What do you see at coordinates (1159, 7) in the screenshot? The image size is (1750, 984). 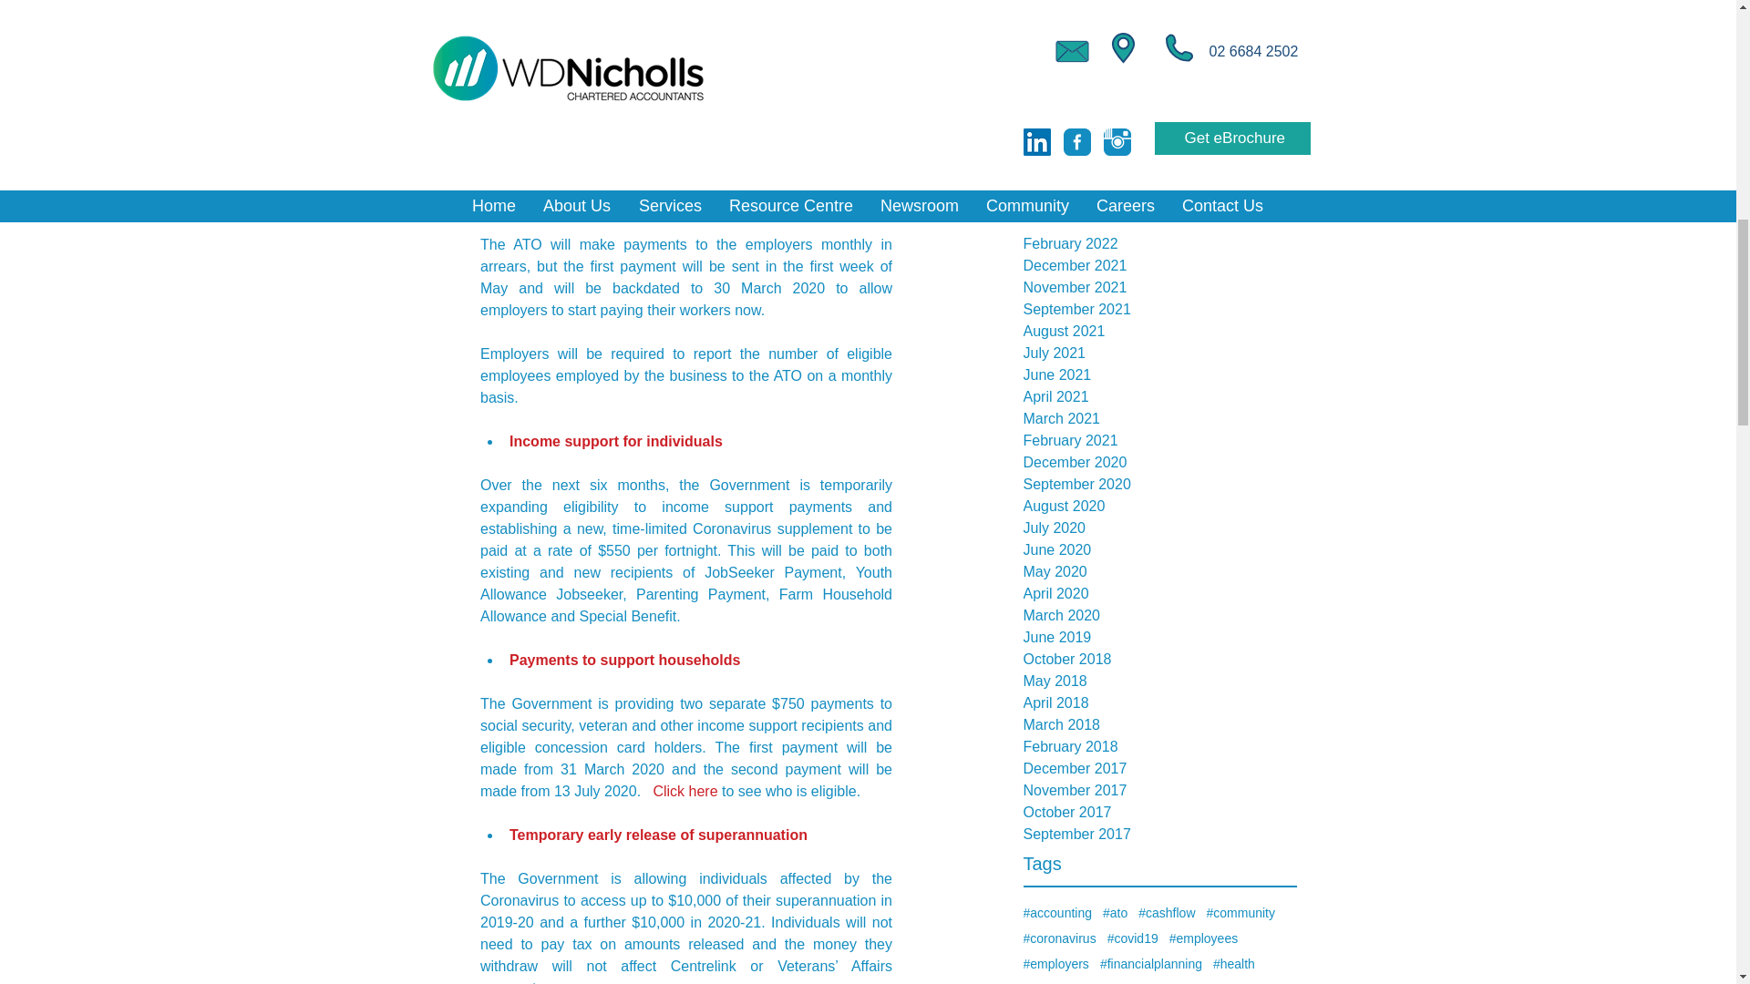 I see `April 2023` at bounding box center [1159, 7].